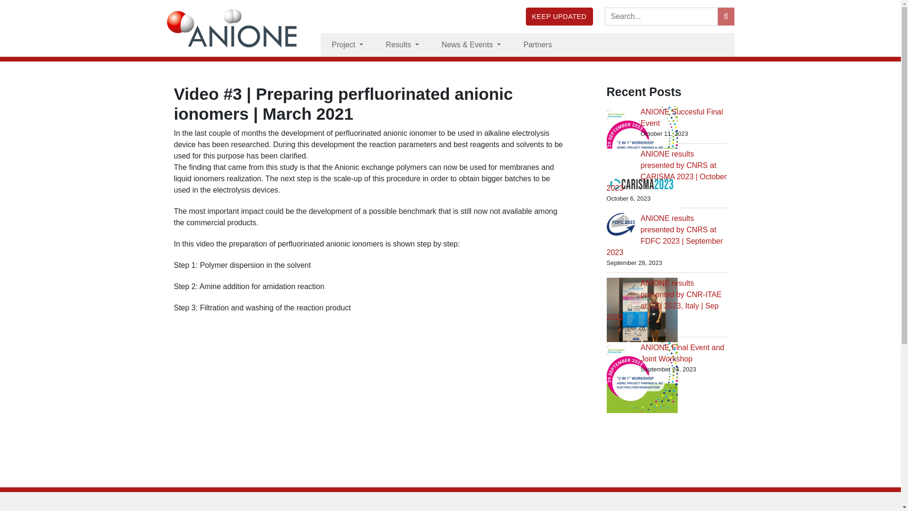 This screenshot has height=511, width=908. What do you see at coordinates (681, 117) in the screenshot?
I see `ANIONE Succesful Final Event` at bounding box center [681, 117].